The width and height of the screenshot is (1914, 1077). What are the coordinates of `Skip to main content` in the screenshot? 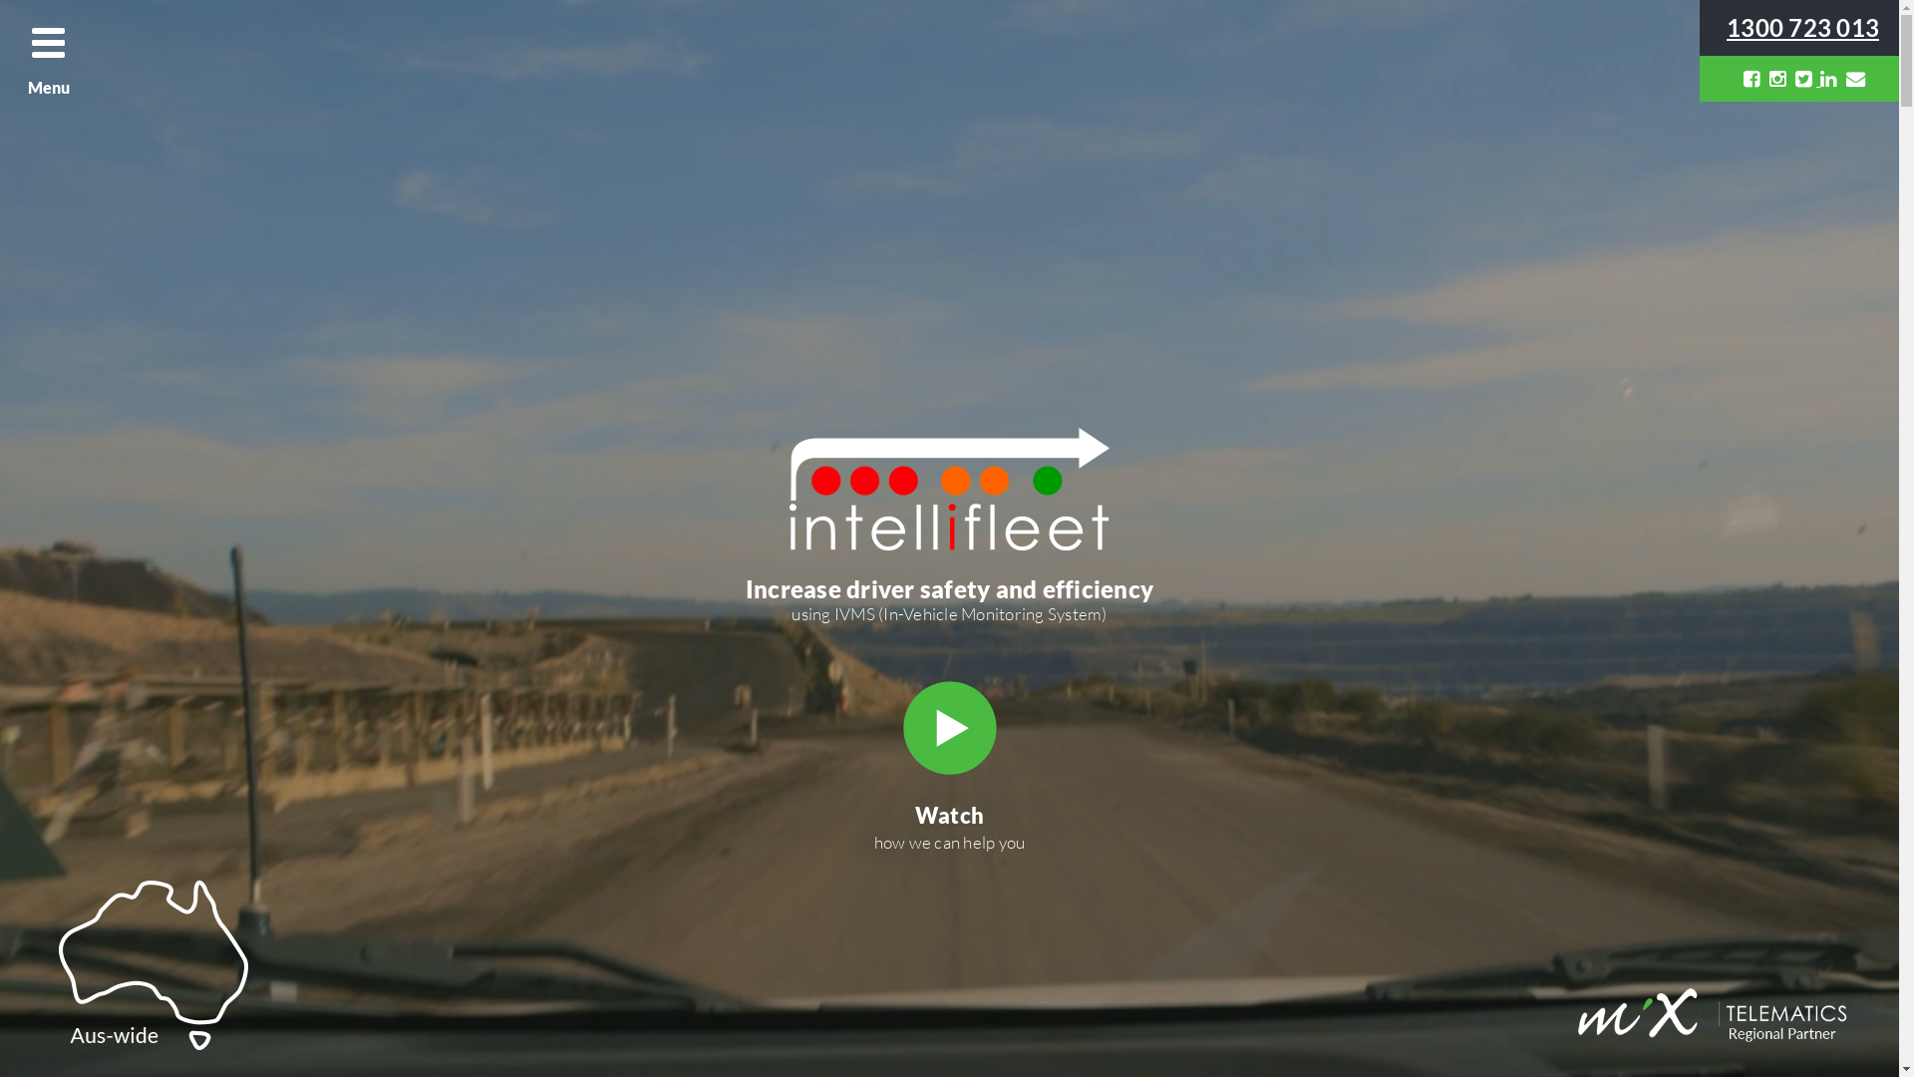 It's located at (75, 0).